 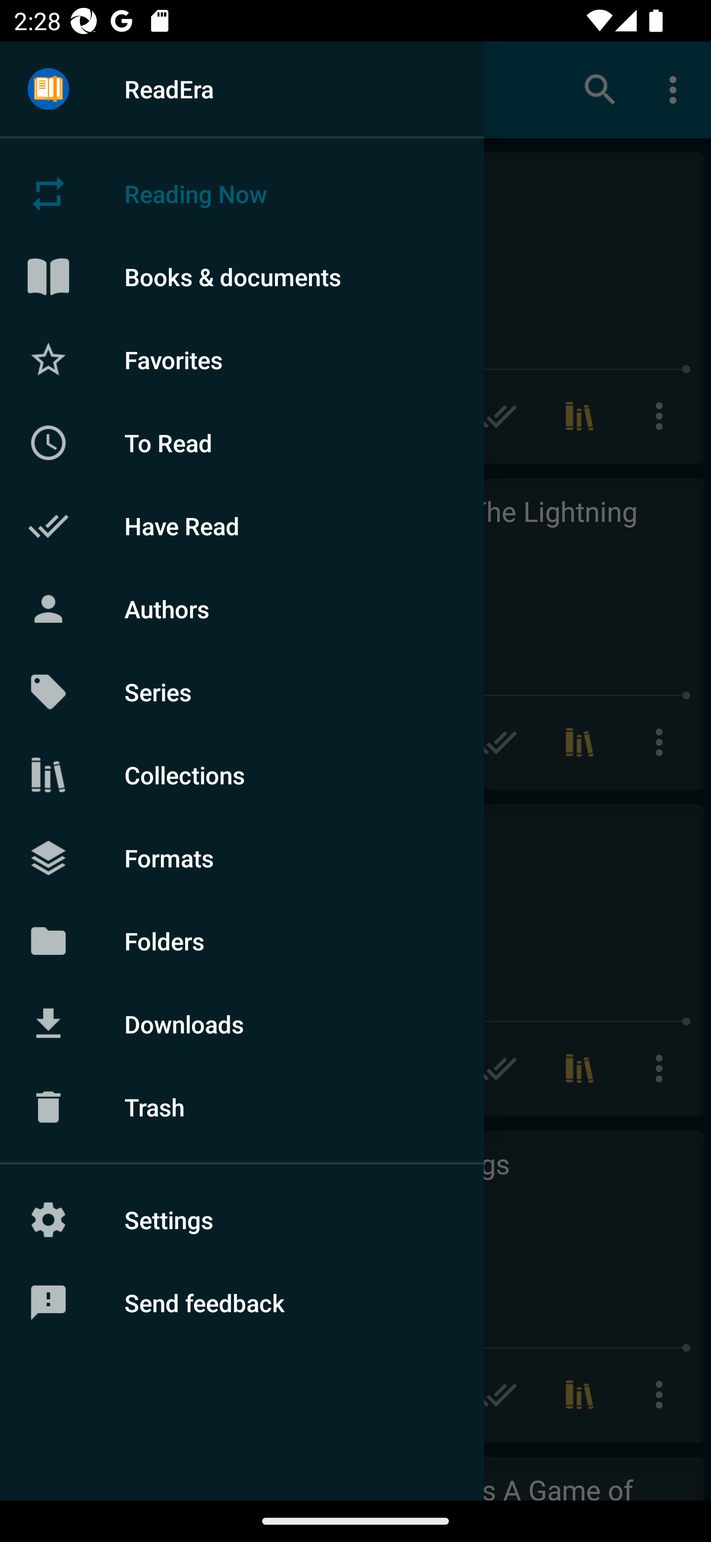 I want to click on Series, so click(x=242, y=692).